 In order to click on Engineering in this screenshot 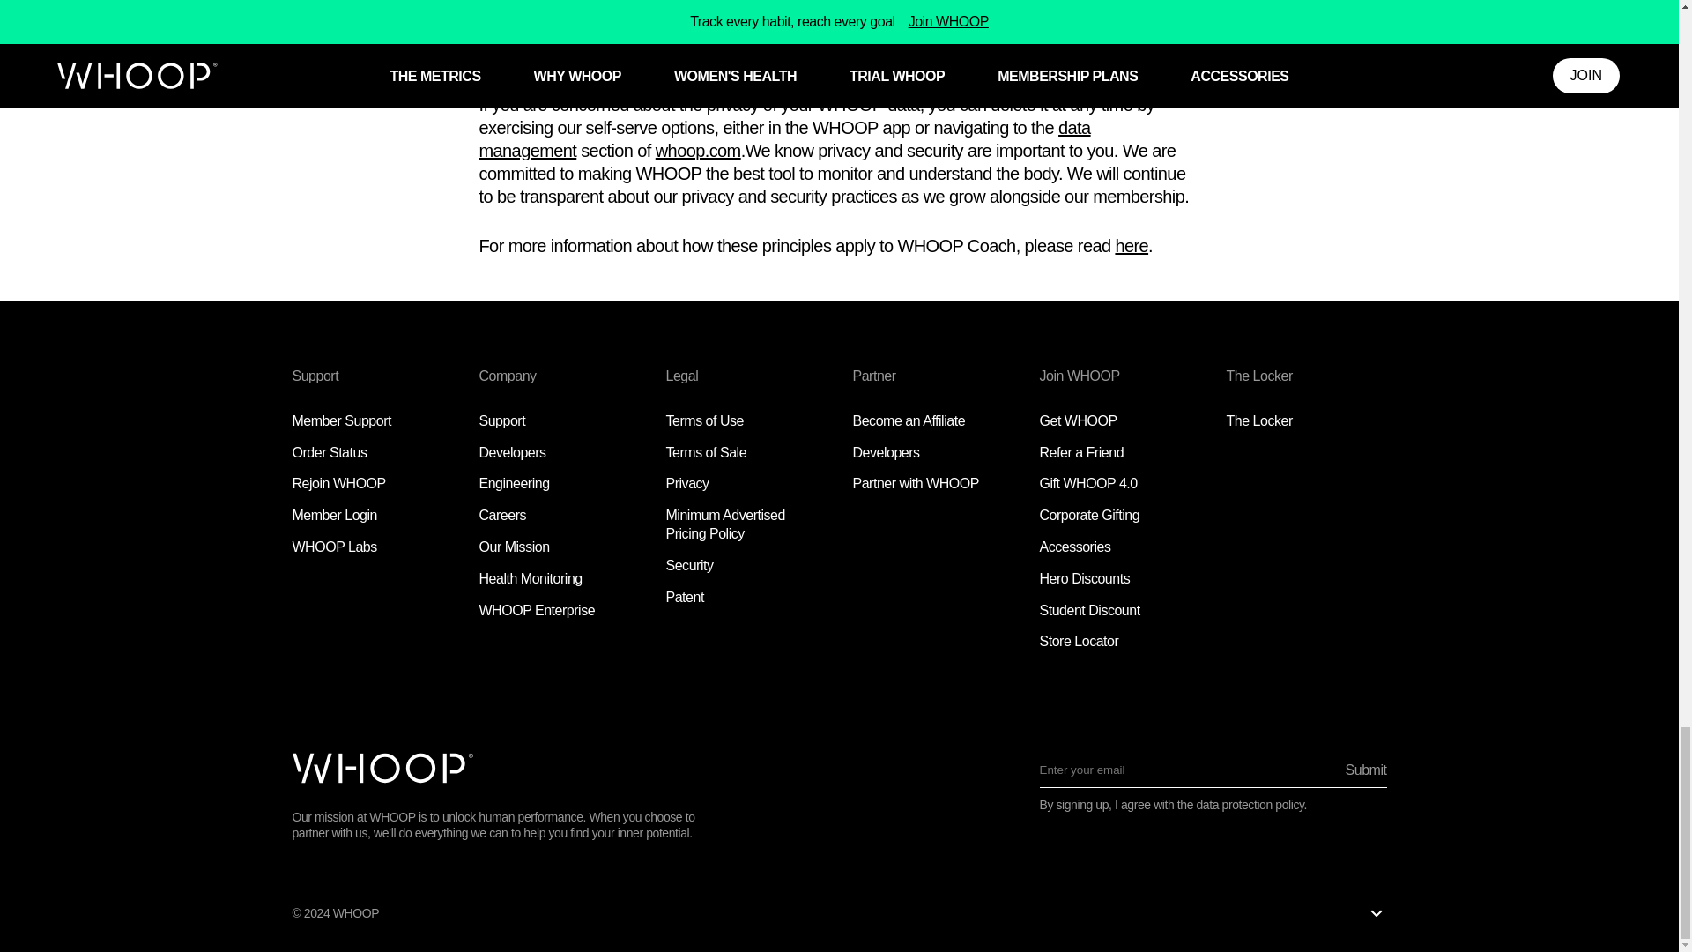, I will do `click(515, 483)`.